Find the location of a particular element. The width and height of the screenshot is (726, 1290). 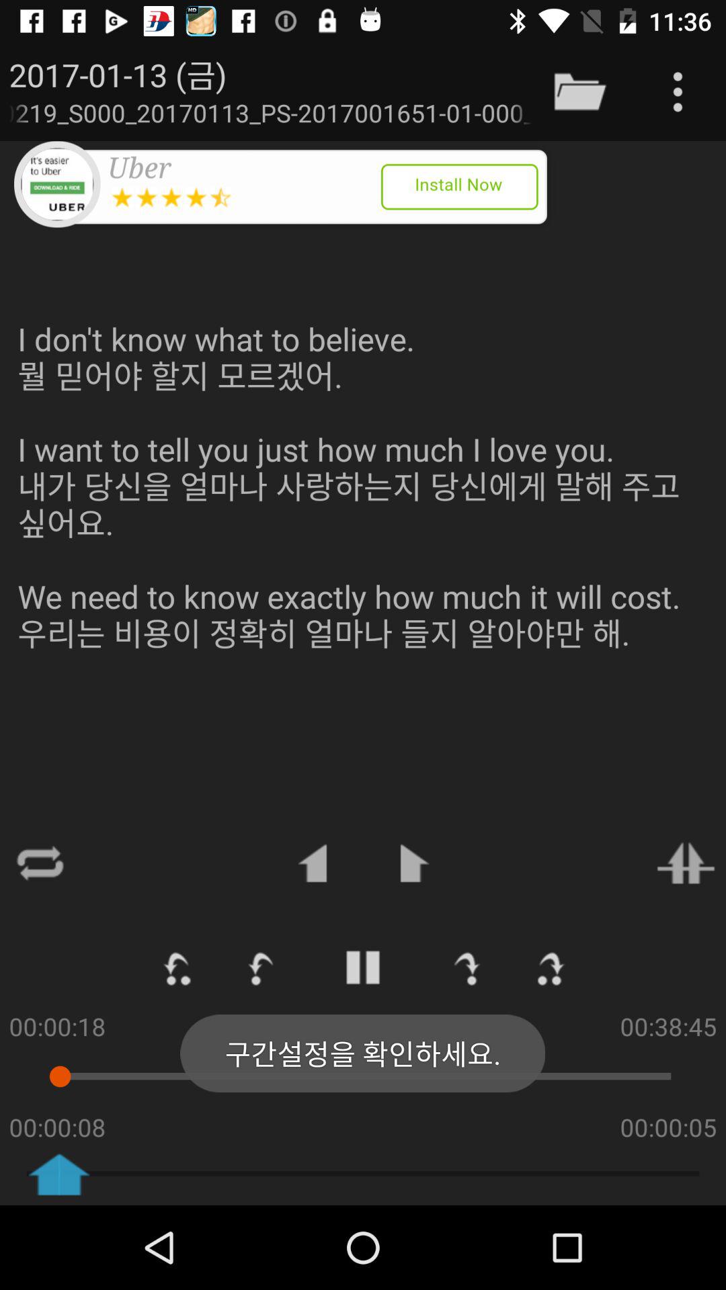

click on the button before pause button is located at coordinates (262, 967).